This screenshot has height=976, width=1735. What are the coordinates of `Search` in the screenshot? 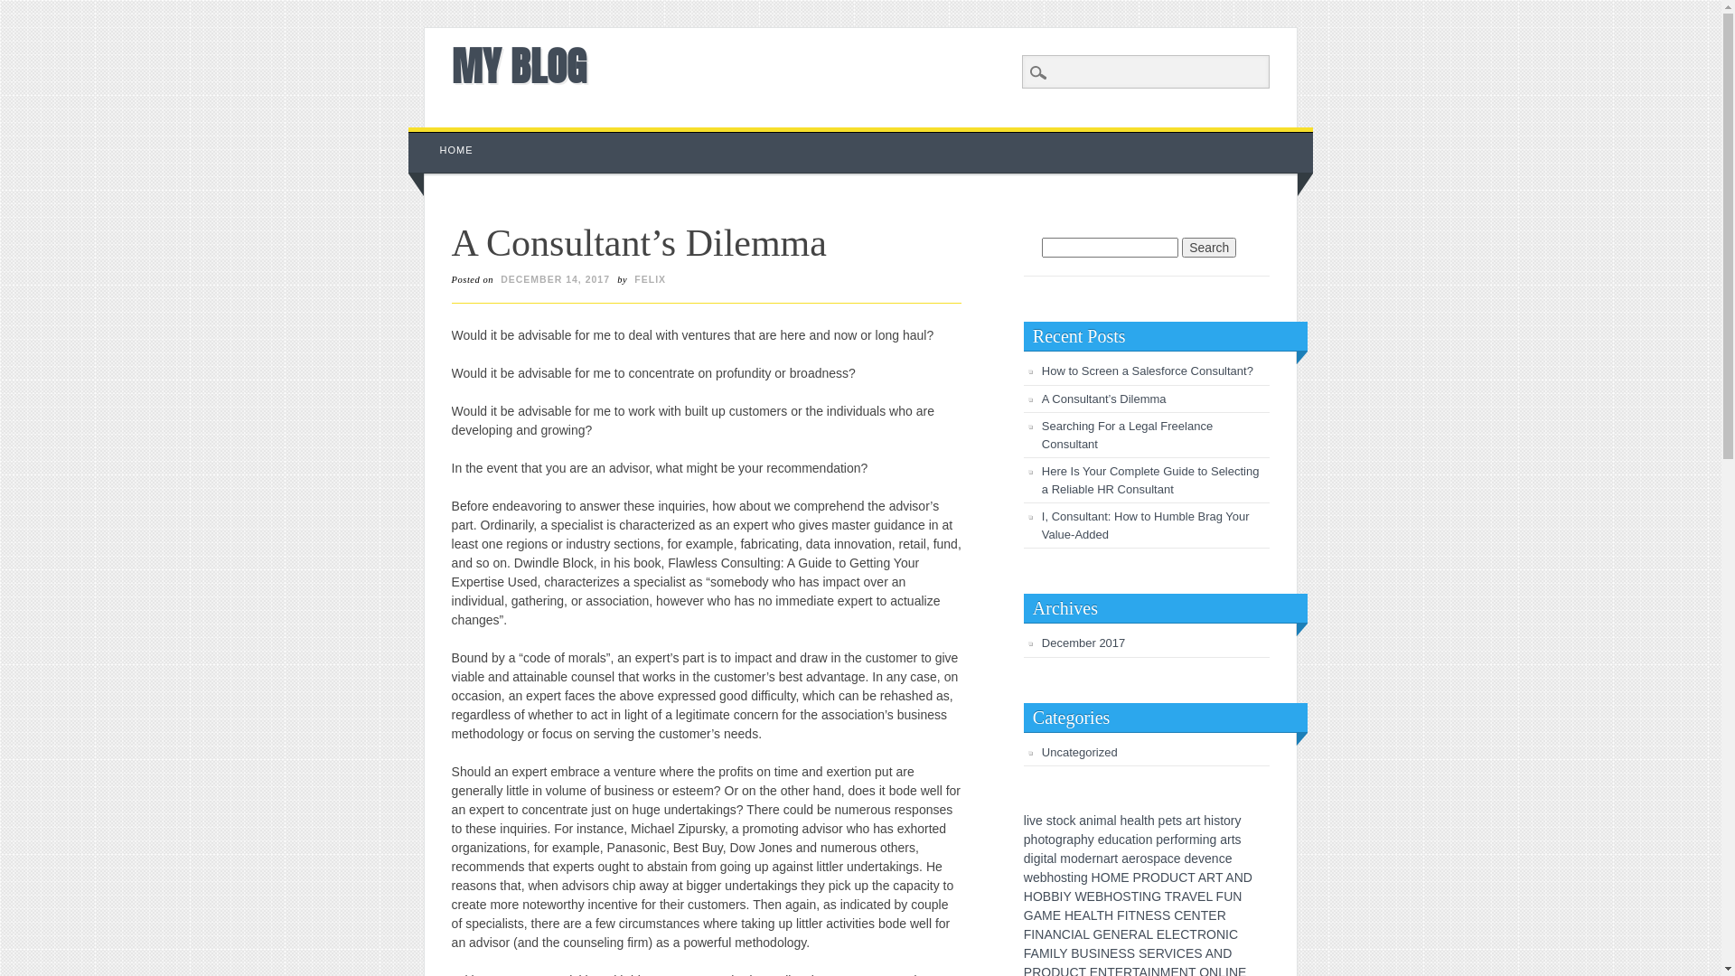 It's located at (1209, 248).